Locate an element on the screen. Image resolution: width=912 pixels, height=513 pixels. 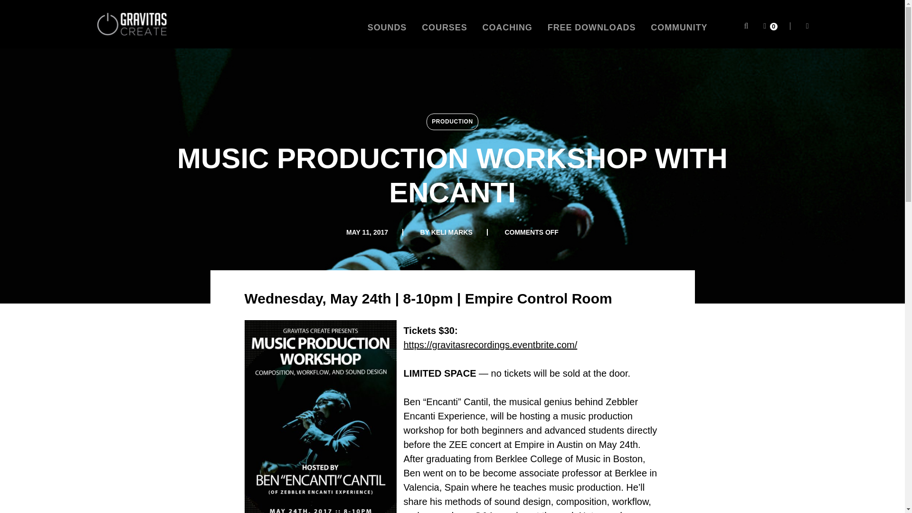
SOUNDS is located at coordinates (387, 28).